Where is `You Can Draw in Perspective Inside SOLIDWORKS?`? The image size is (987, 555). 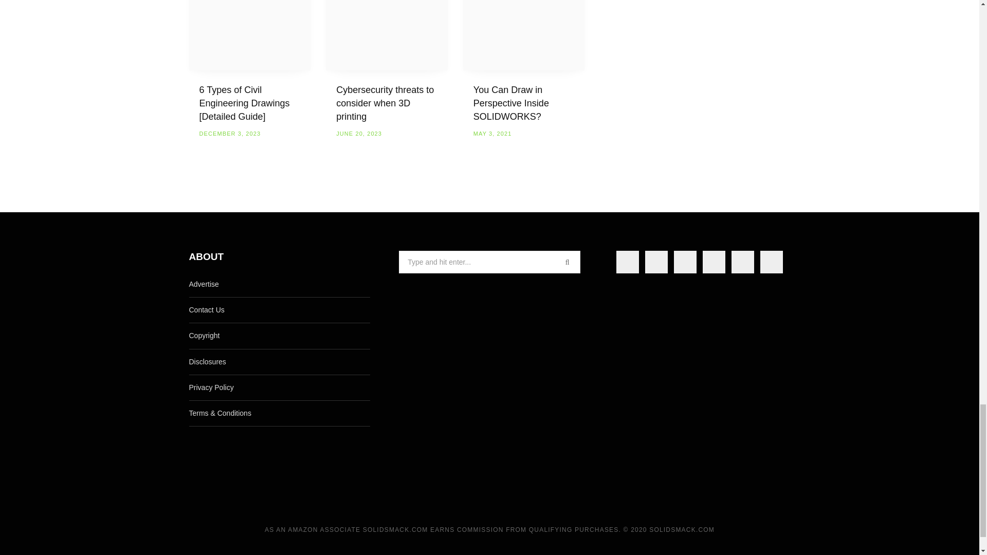
You Can Draw in Perspective Inside SOLIDWORKS? is located at coordinates (524, 35).